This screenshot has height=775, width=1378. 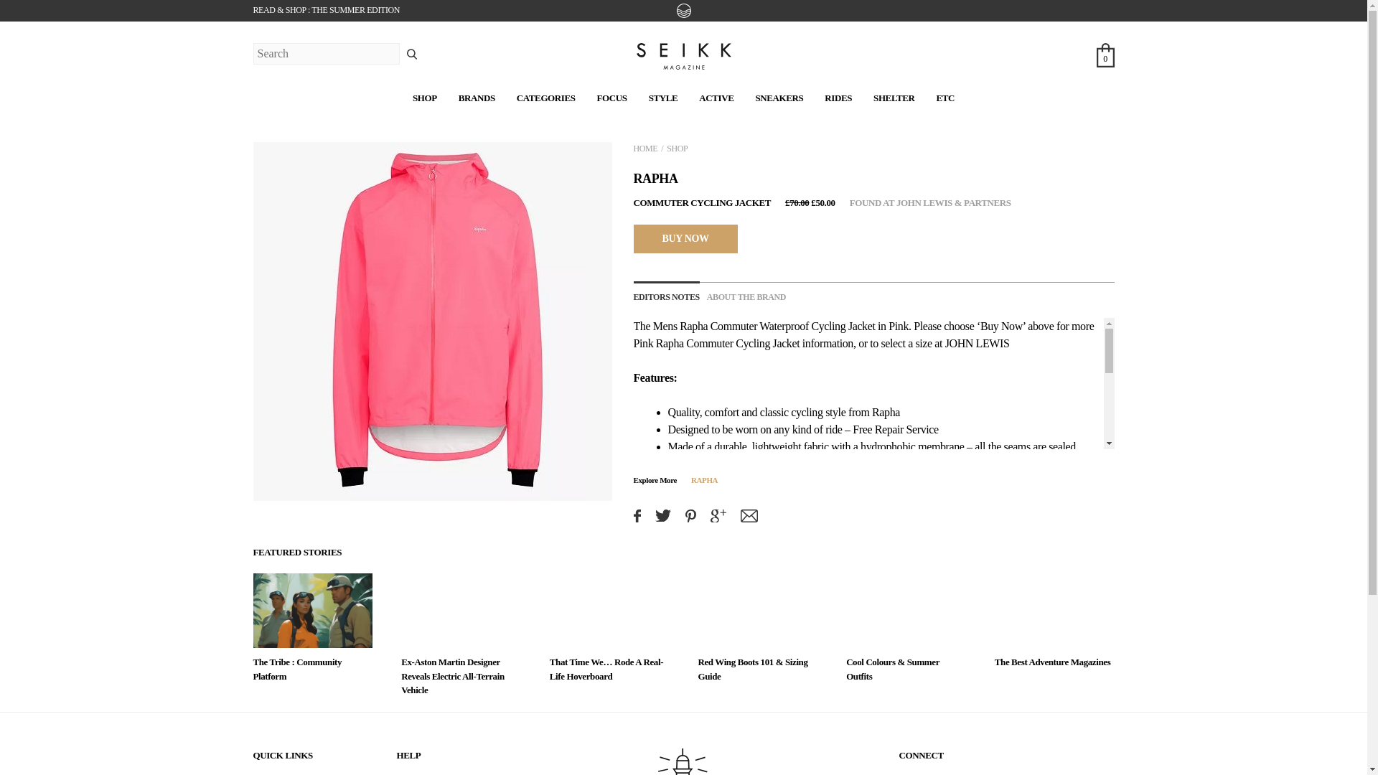 I want to click on CATEGORIES, so click(x=546, y=98).